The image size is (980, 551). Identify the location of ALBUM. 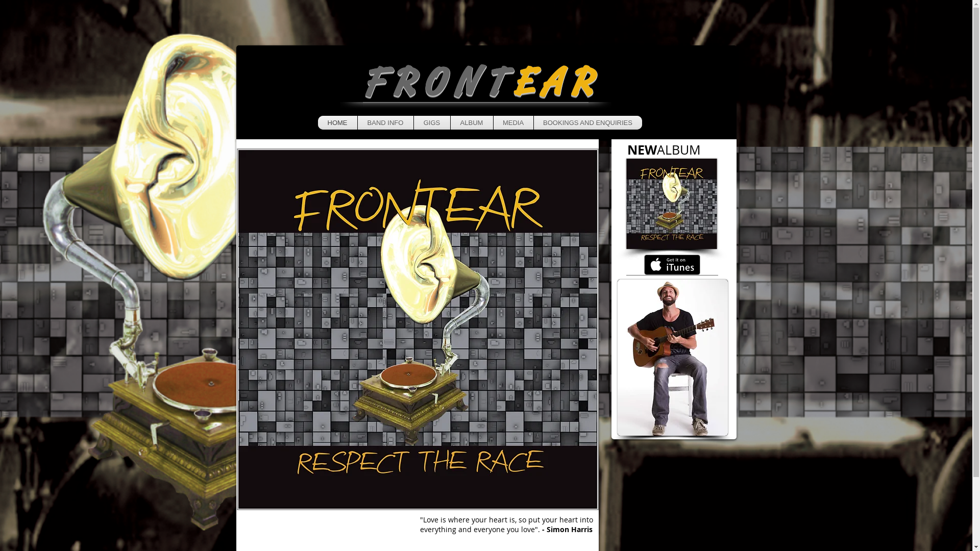
(471, 122).